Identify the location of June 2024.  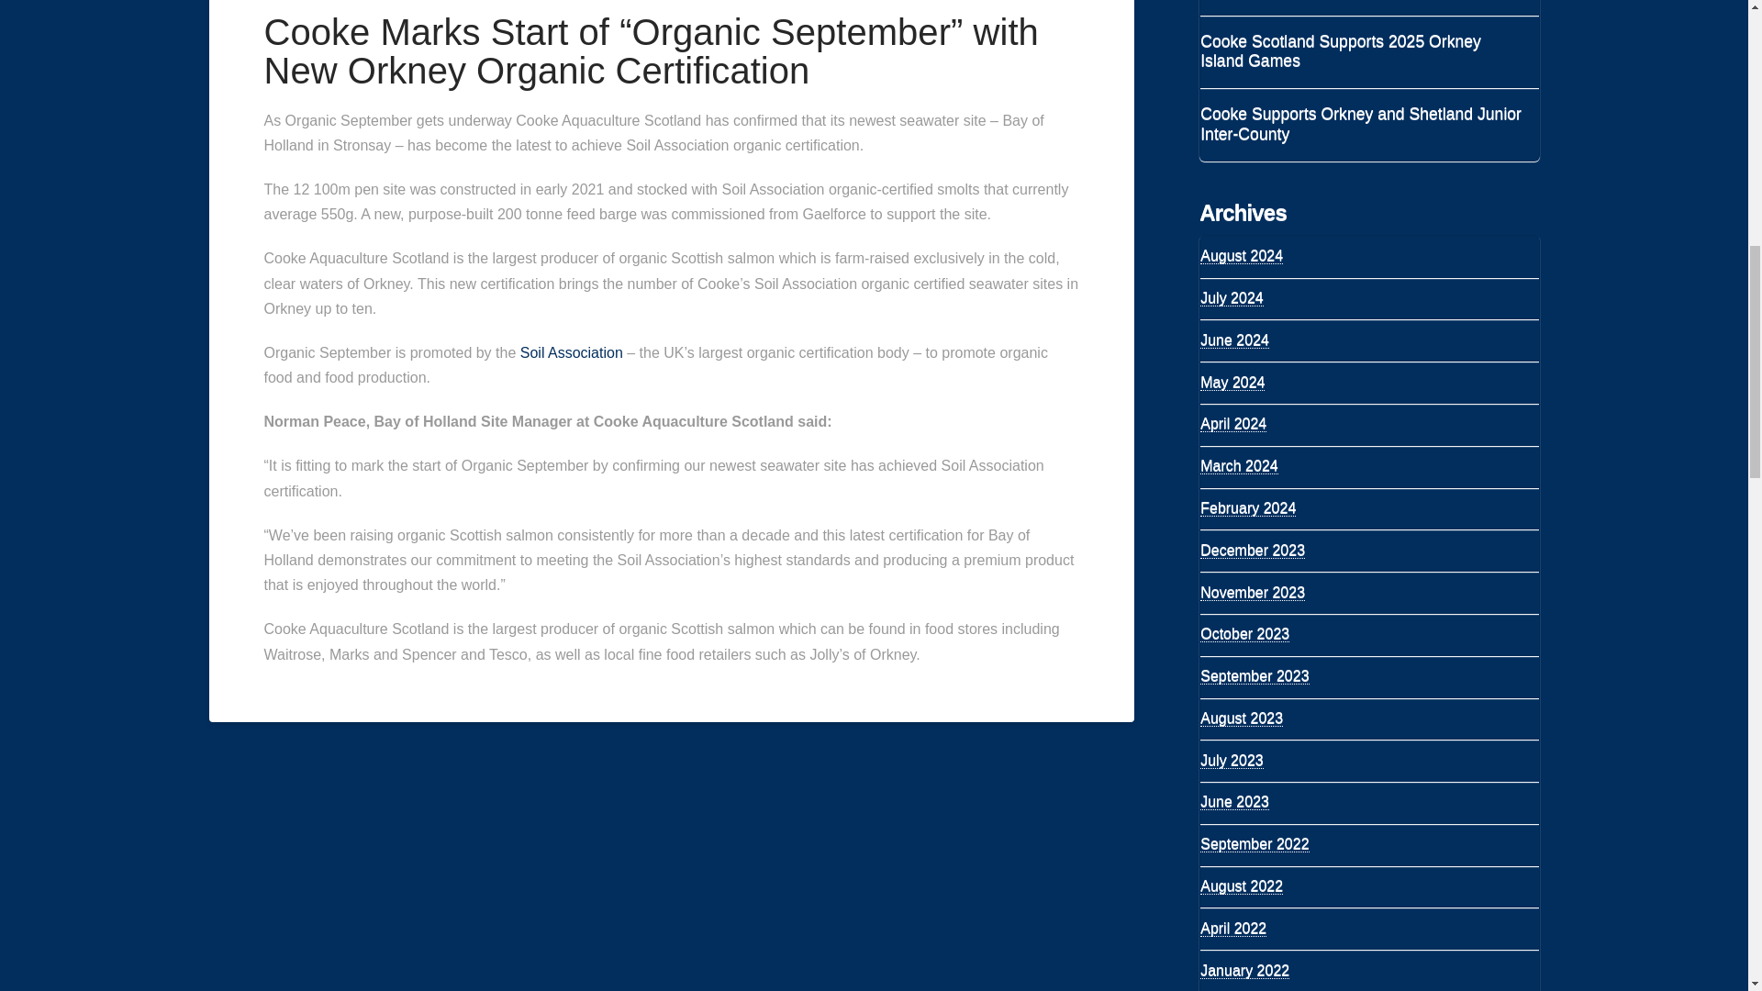
(1233, 340).